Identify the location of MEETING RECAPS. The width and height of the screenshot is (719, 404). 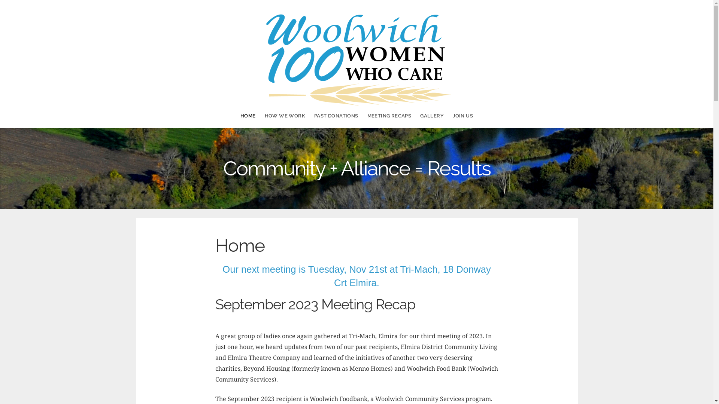
(389, 116).